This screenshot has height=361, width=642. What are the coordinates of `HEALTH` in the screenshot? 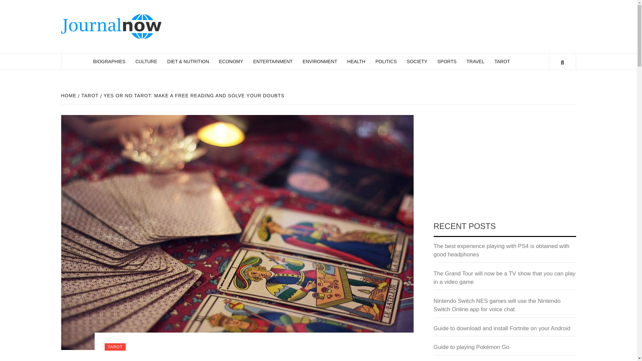 It's located at (356, 62).